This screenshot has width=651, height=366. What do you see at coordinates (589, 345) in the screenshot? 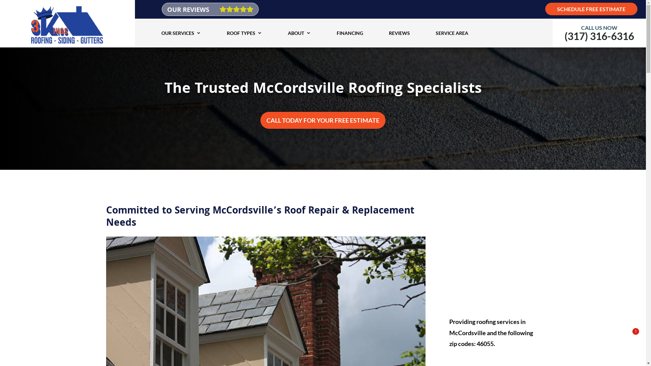
I see `1` at bounding box center [589, 345].